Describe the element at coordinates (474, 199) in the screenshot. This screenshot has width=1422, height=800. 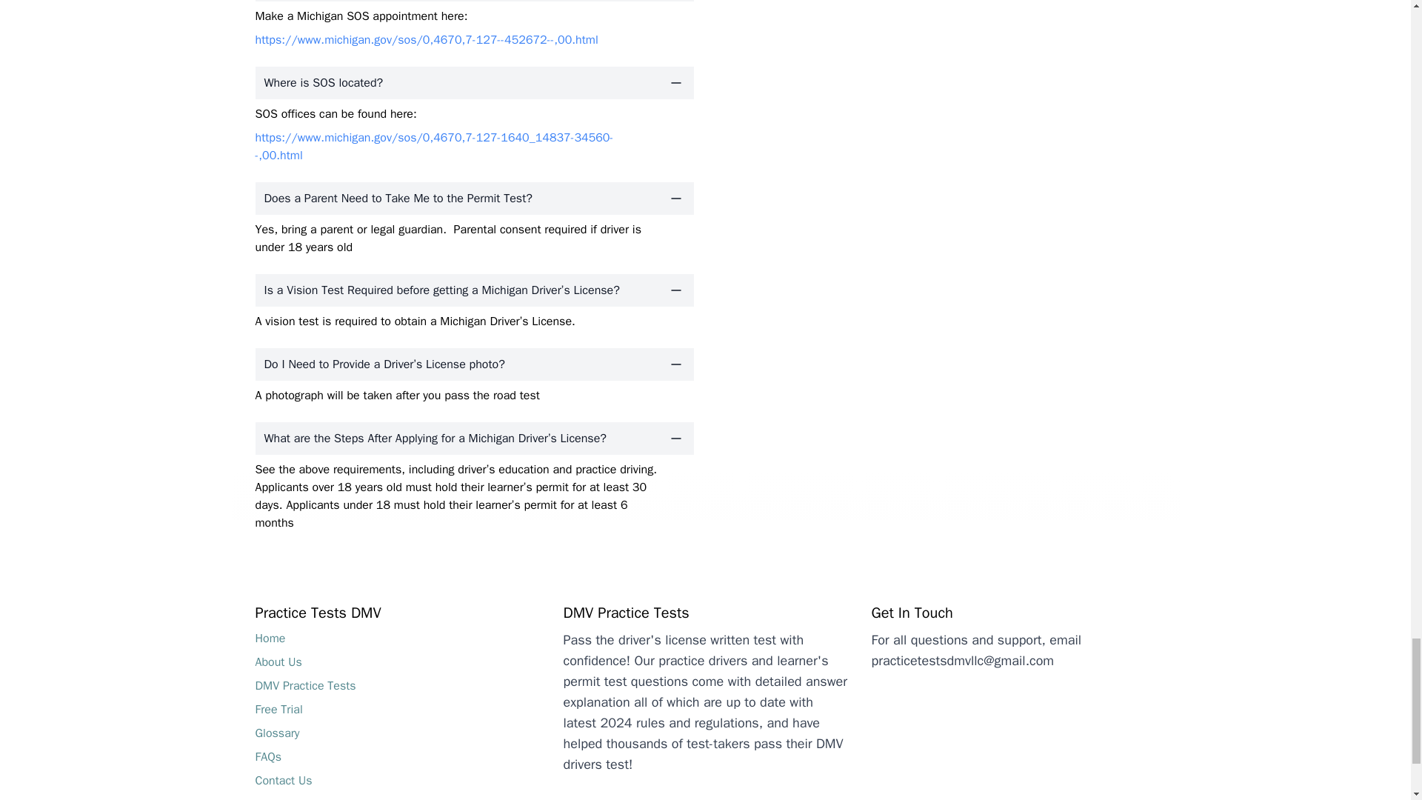
I see `Does a Parent Need to Take Me to the Permit Test?` at that location.